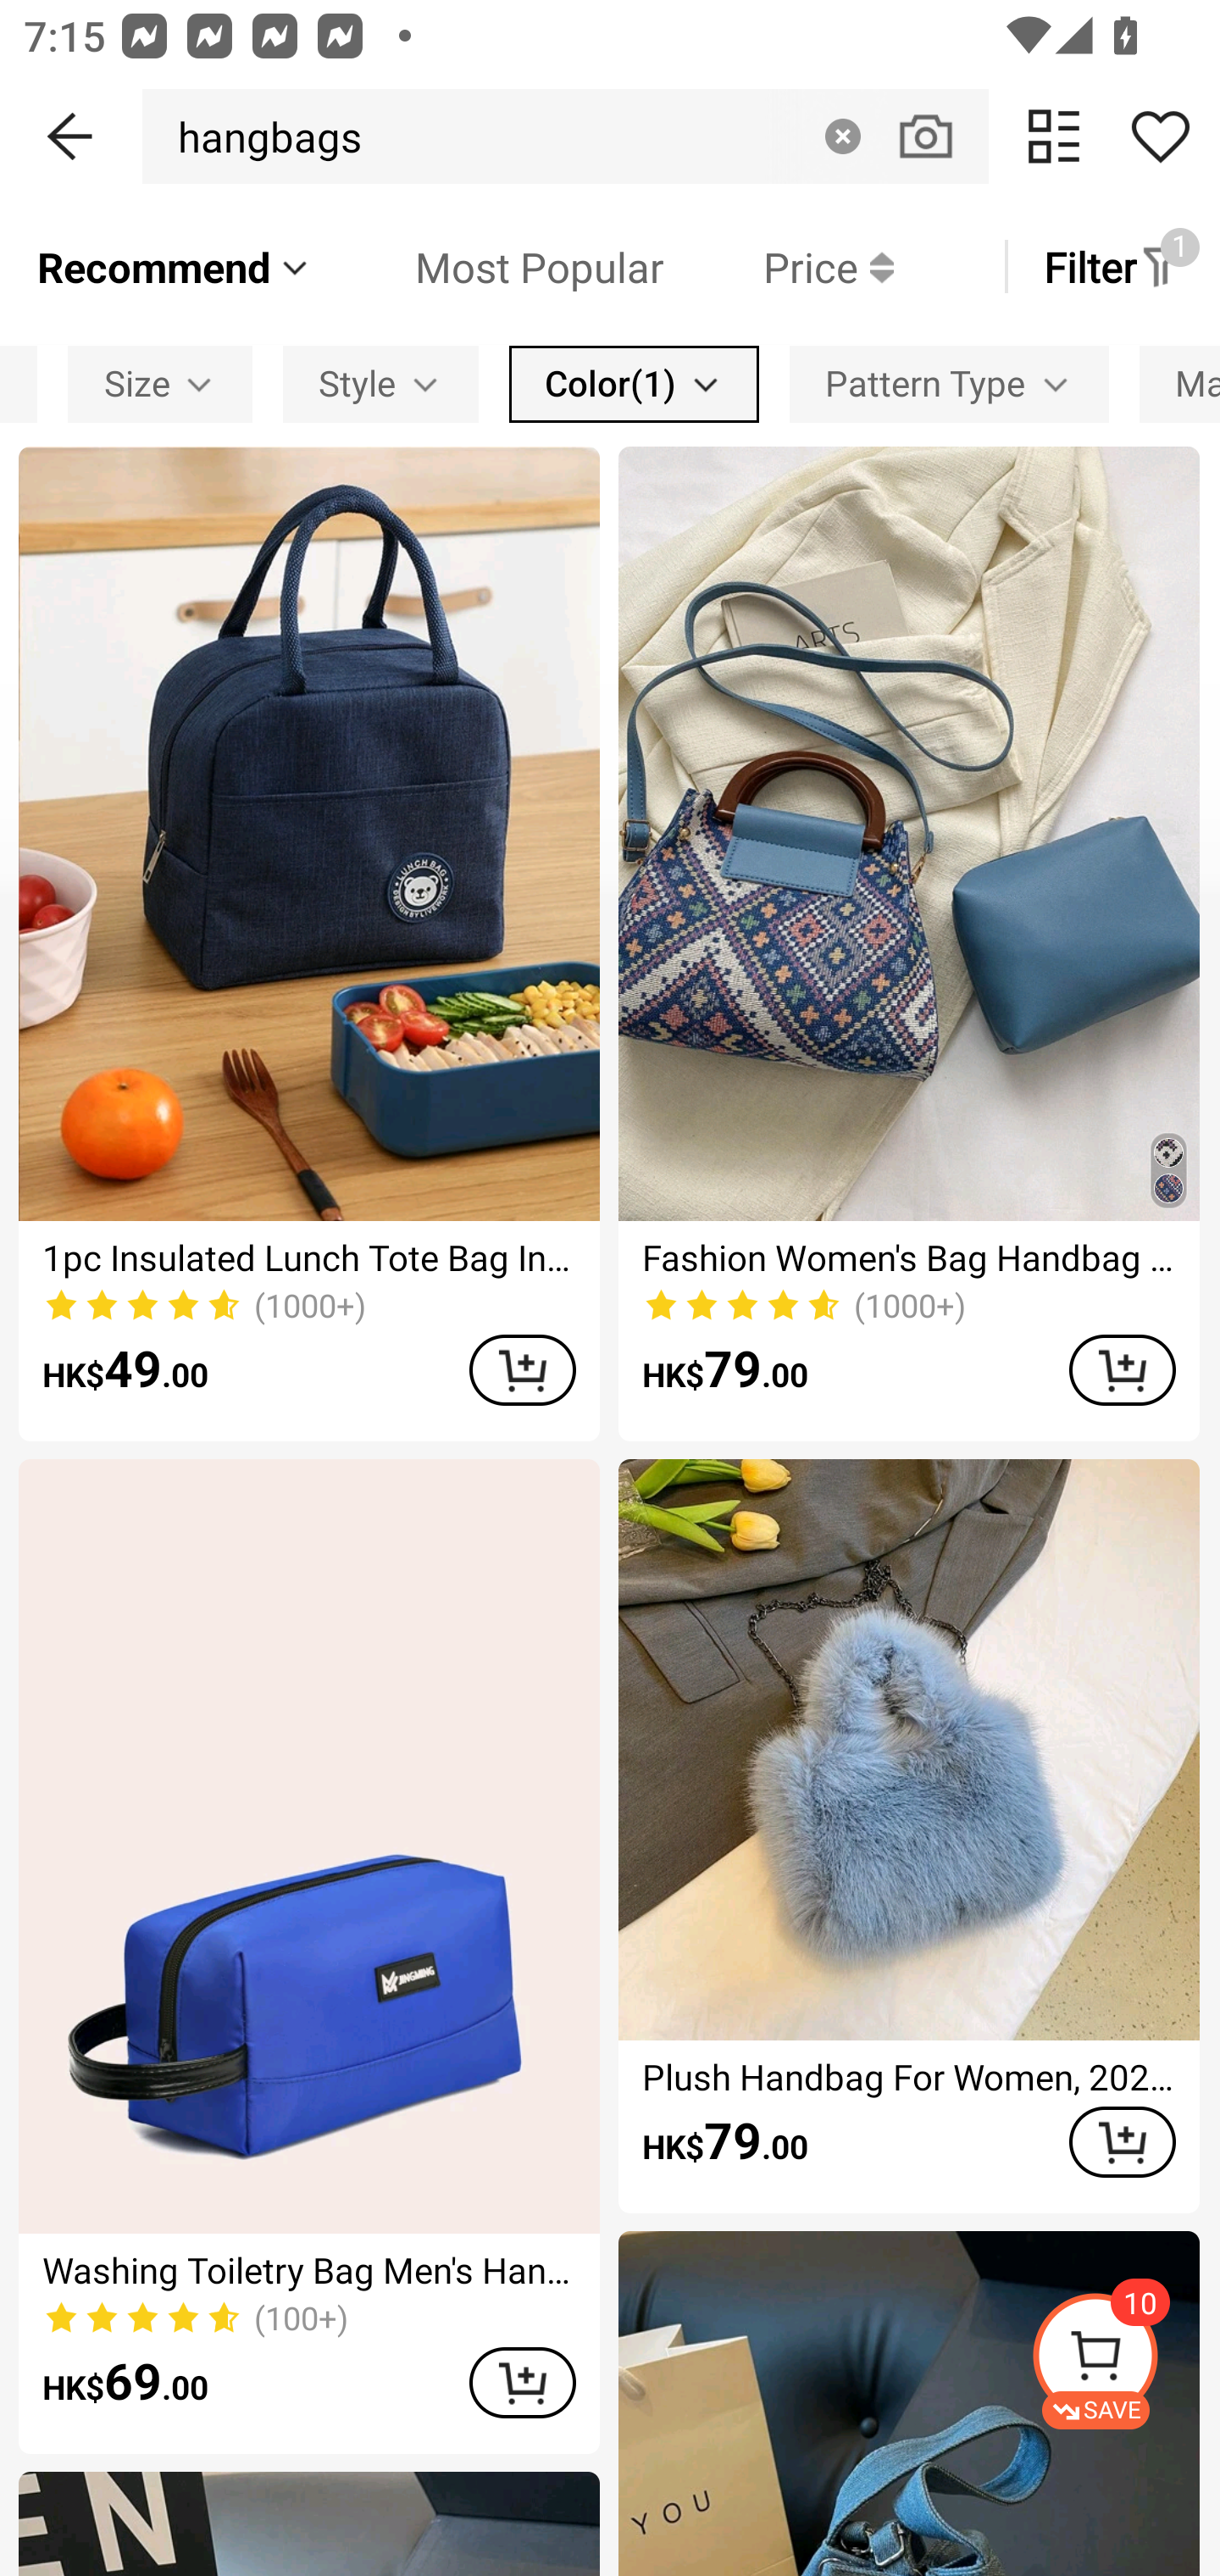 This screenshot has width=1220, height=2576. What do you see at coordinates (522, 2383) in the screenshot?
I see `ADD TO CART` at bounding box center [522, 2383].